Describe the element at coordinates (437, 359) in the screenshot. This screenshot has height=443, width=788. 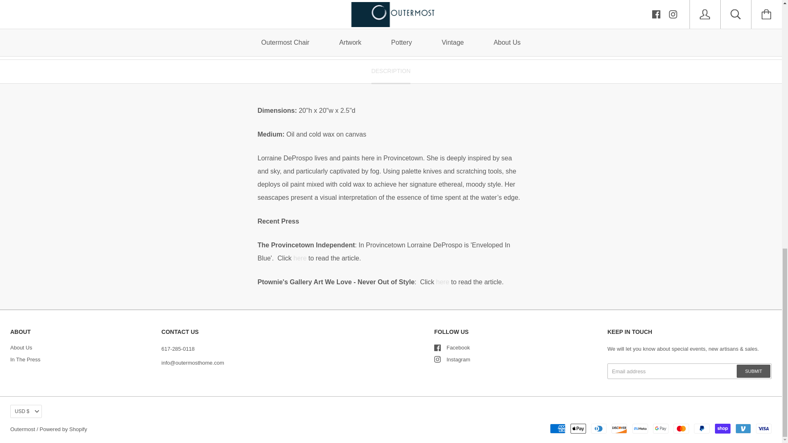
I see `Instagram` at that location.